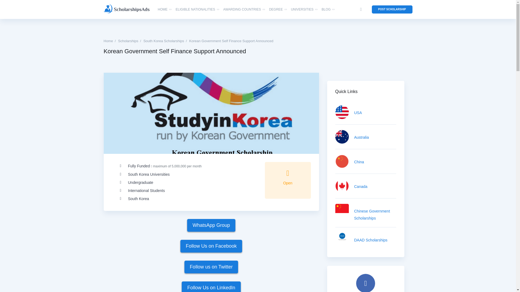  I want to click on ELIGIBLE NATIONALITIES, so click(195, 9).